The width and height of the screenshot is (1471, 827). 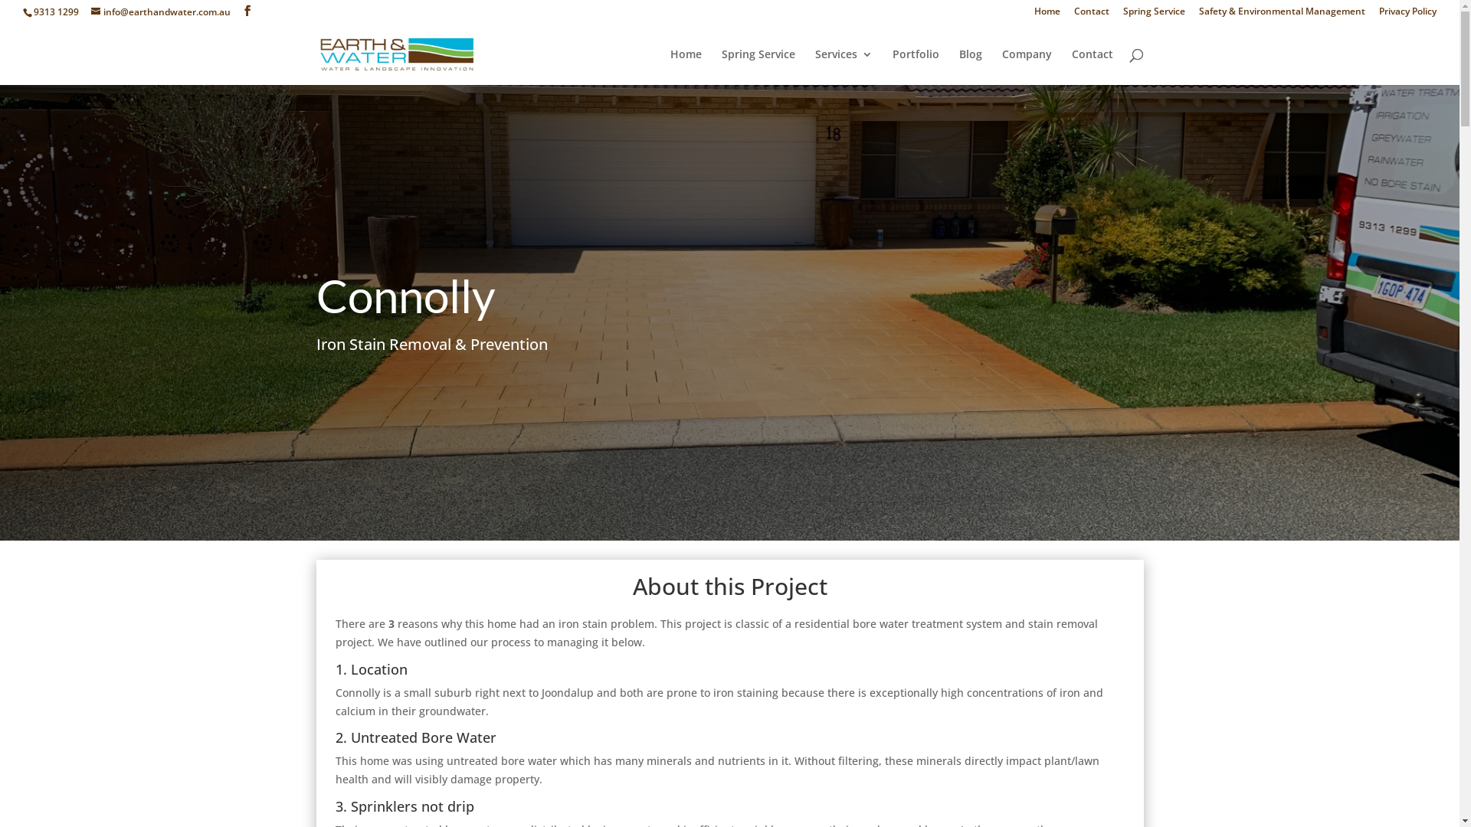 I want to click on info@earthandwater.com.au, so click(x=161, y=12).